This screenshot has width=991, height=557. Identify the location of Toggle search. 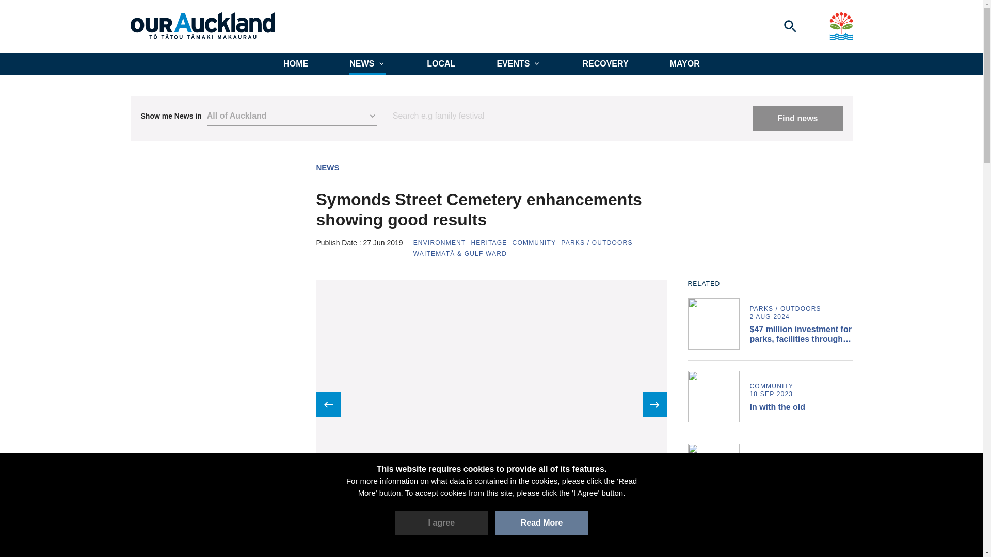
(790, 26).